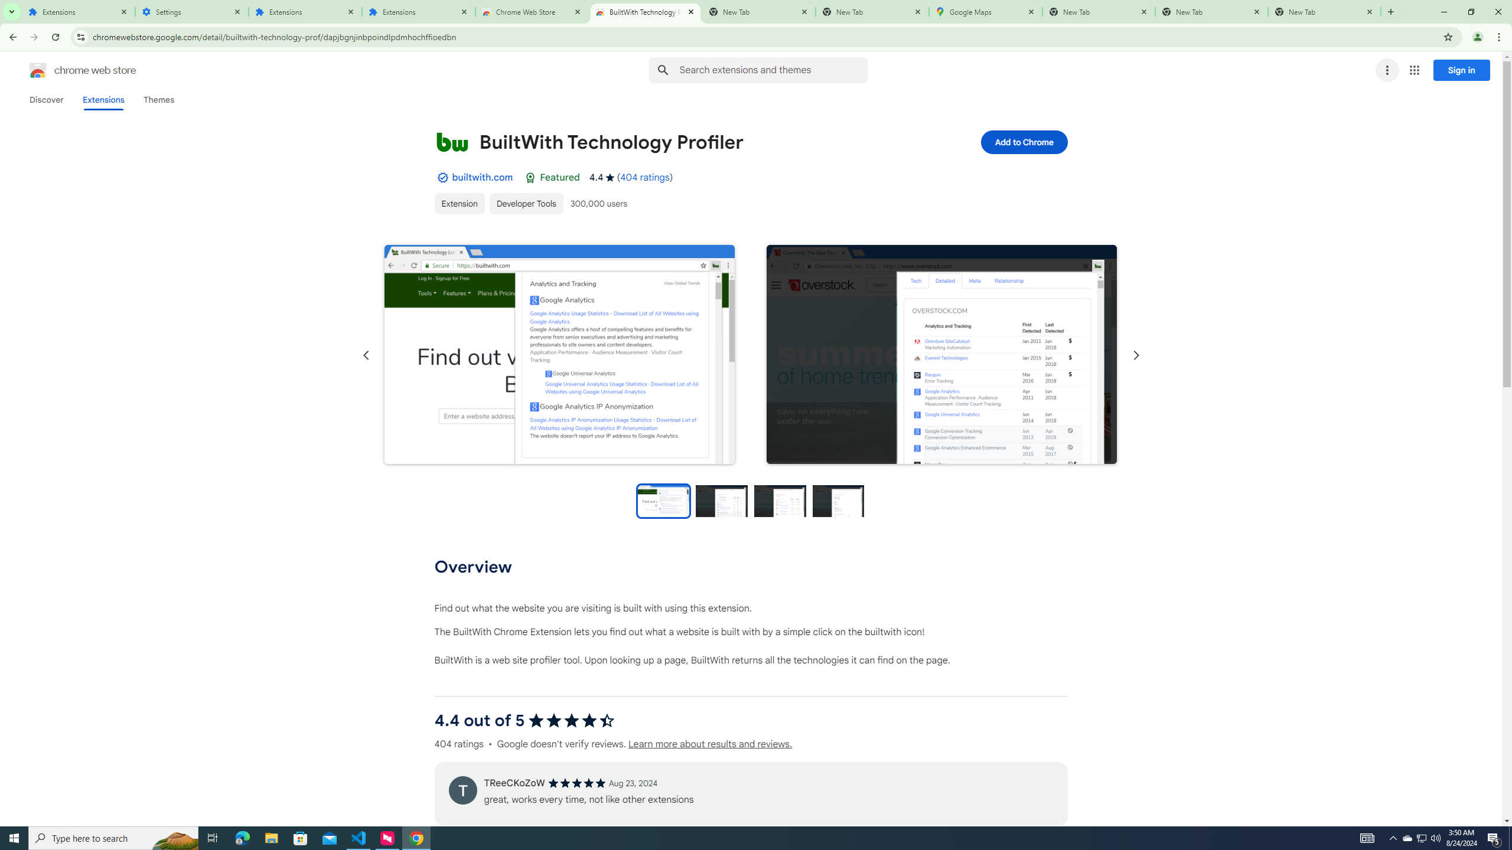  What do you see at coordinates (46, 100) in the screenshot?
I see `Discover` at bounding box center [46, 100].